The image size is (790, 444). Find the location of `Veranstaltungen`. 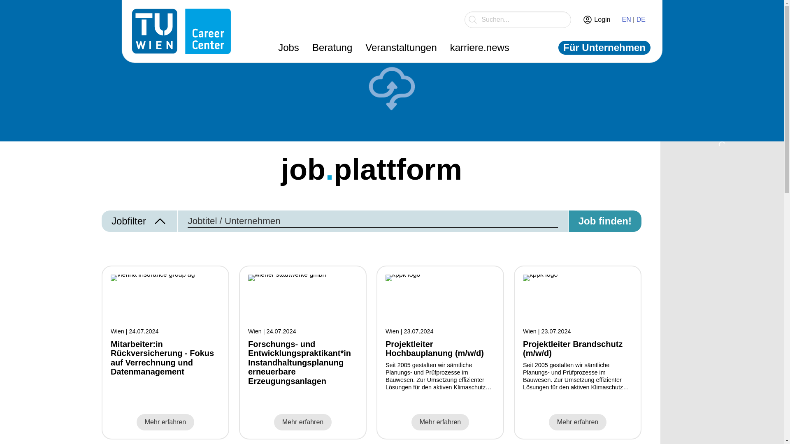

Veranstaltungen is located at coordinates (401, 48).